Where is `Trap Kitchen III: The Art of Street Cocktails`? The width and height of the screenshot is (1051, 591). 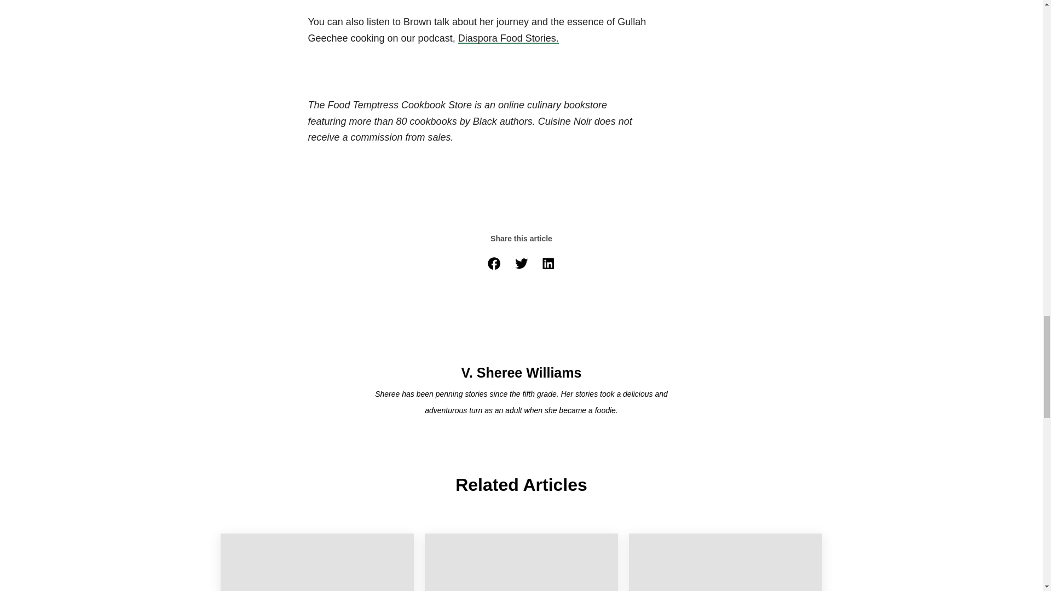 Trap Kitchen III: The Art of Street Cocktails is located at coordinates (521, 563).